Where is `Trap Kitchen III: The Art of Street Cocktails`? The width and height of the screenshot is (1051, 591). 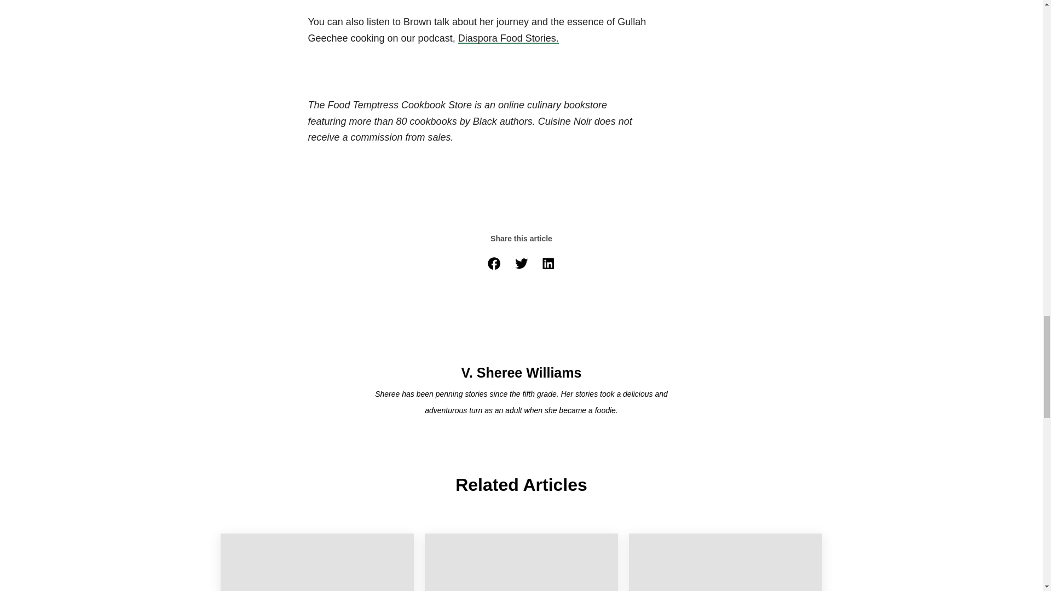 Trap Kitchen III: The Art of Street Cocktails is located at coordinates (521, 563).